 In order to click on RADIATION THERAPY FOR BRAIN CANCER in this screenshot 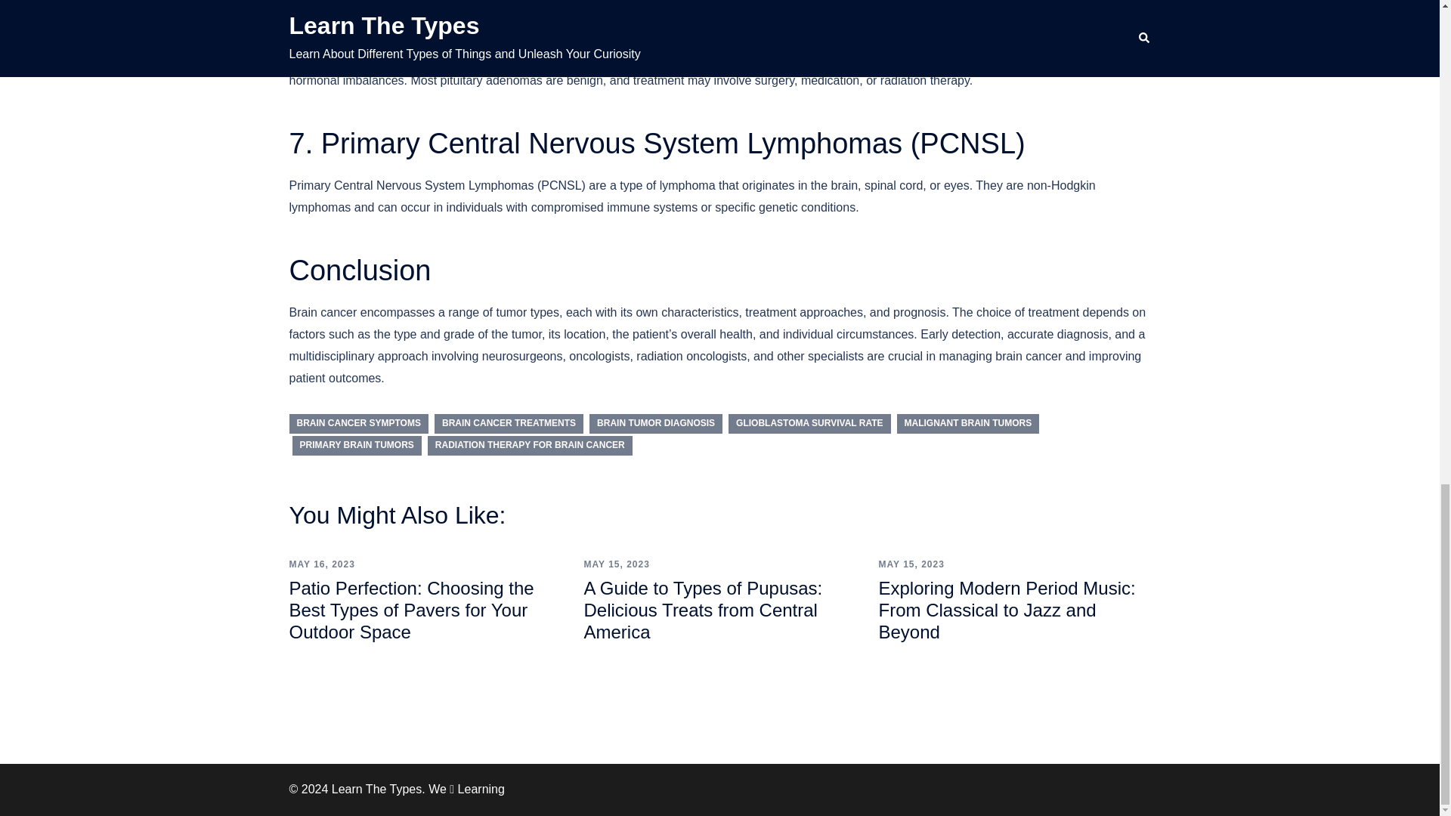, I will do `click(531, 445)`.